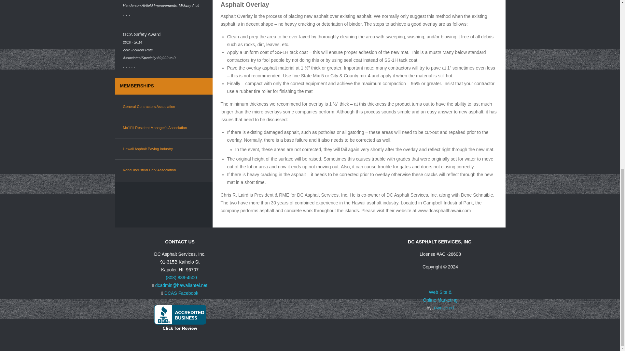 The image size is (625, 351). What do you see at coordinates (181, 293) in the screenshot?
I see `DCAS Facebook` at bounding box center [181, 293].